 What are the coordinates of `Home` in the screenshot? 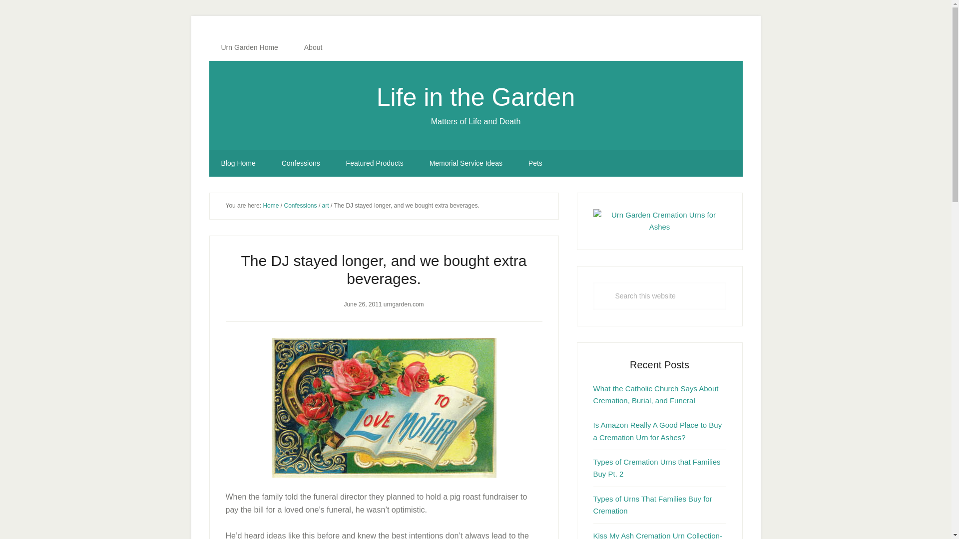 It's located at (271, 206).